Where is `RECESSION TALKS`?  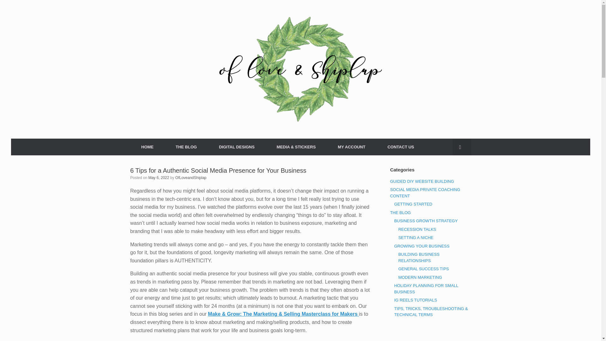
RECESSION TALKS is located at coordinates (417, 229).